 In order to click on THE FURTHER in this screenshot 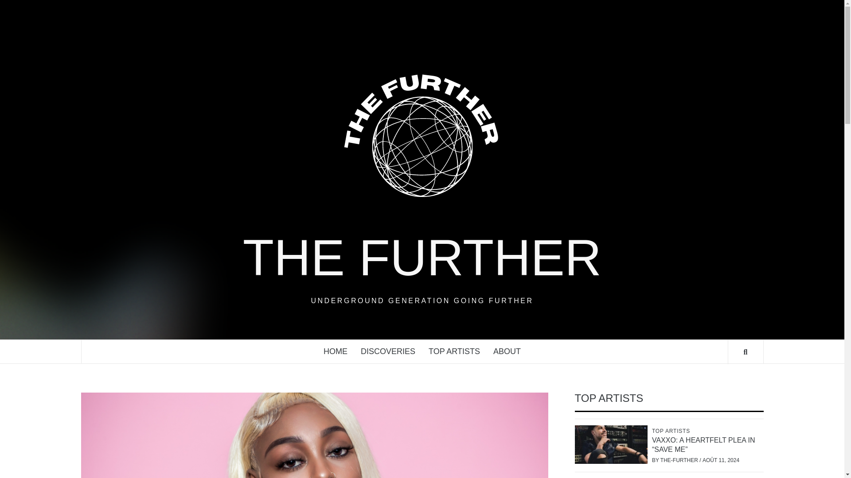, I will do `click(422, 258)`.